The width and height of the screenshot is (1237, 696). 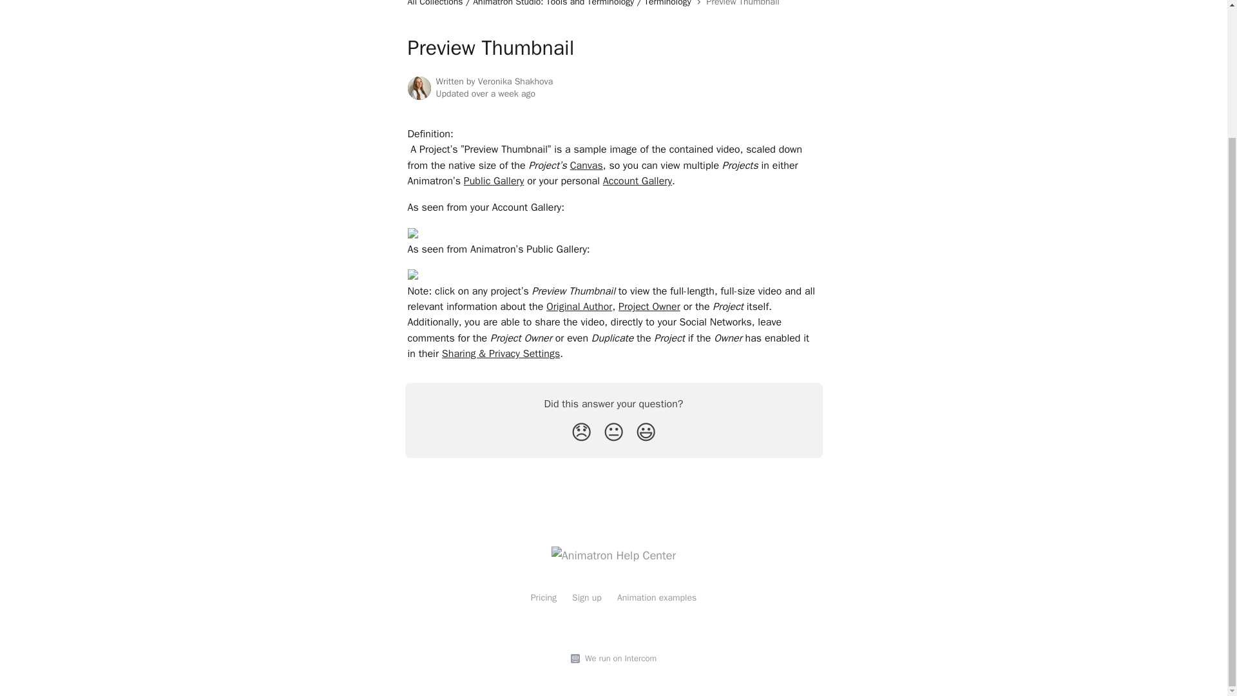 What do you see at coordinates (637, 180) in the screenshot?
I see `Account Gallery` at bounding box center [637, 180].